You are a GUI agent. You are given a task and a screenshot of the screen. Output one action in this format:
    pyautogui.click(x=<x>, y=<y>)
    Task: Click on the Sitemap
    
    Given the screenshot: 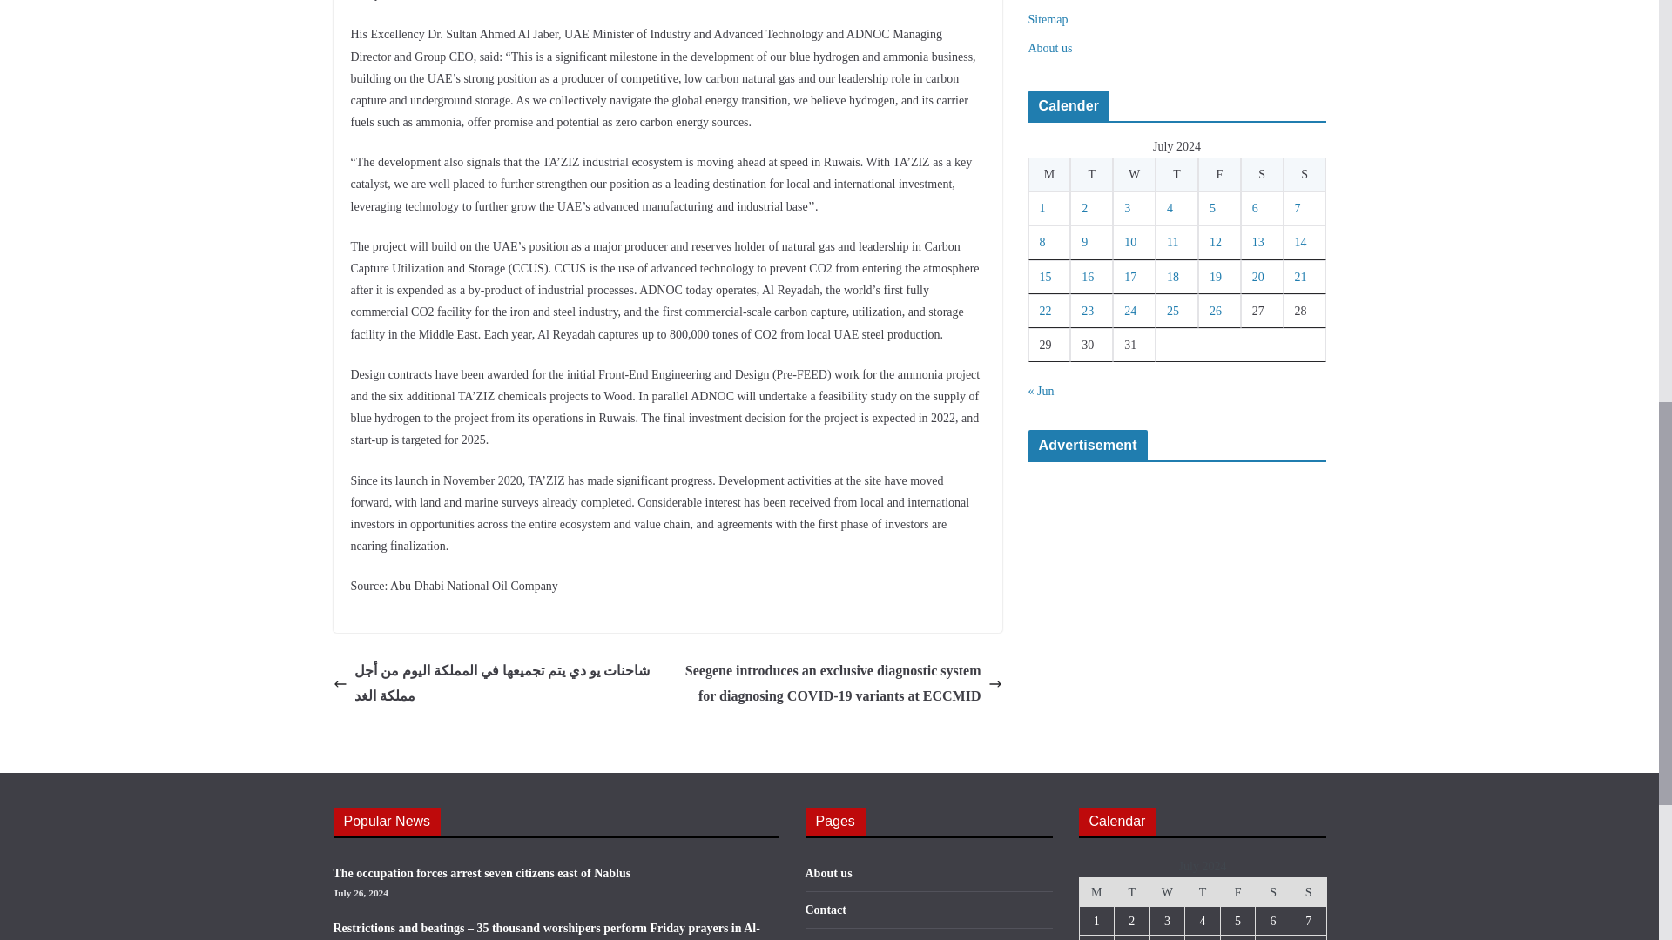 What is the action you would take?
    pyautogui.click(x=1048, y=19)
    